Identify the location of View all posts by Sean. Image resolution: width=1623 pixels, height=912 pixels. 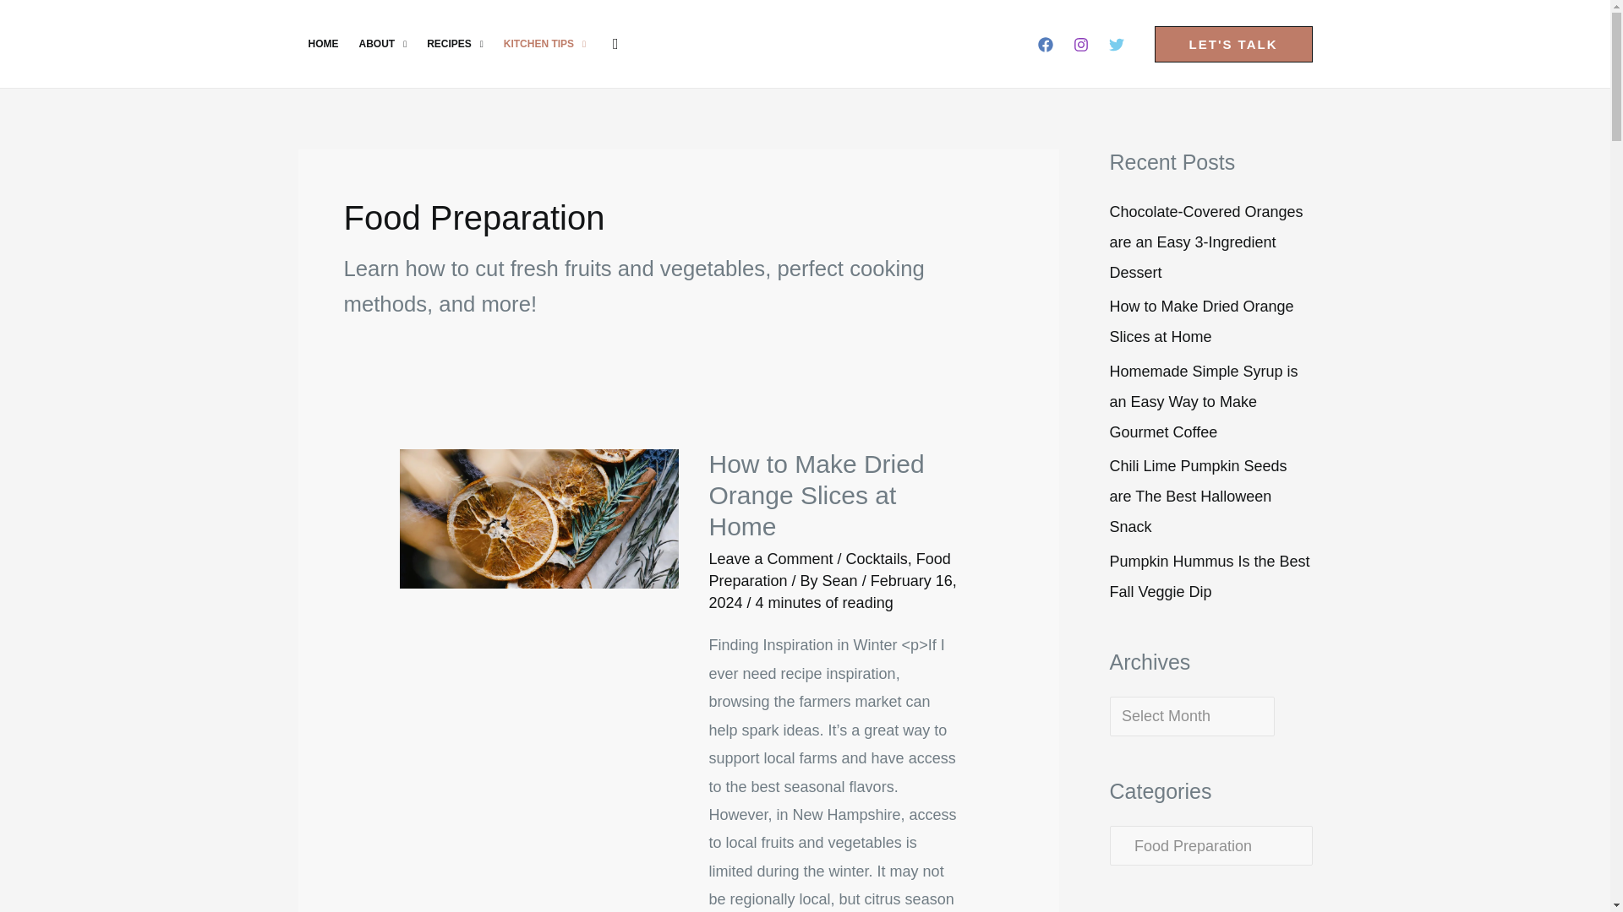
(842, 581).